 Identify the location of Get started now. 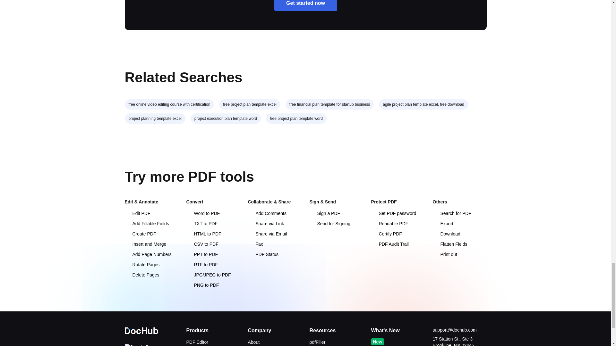
(305, 5).